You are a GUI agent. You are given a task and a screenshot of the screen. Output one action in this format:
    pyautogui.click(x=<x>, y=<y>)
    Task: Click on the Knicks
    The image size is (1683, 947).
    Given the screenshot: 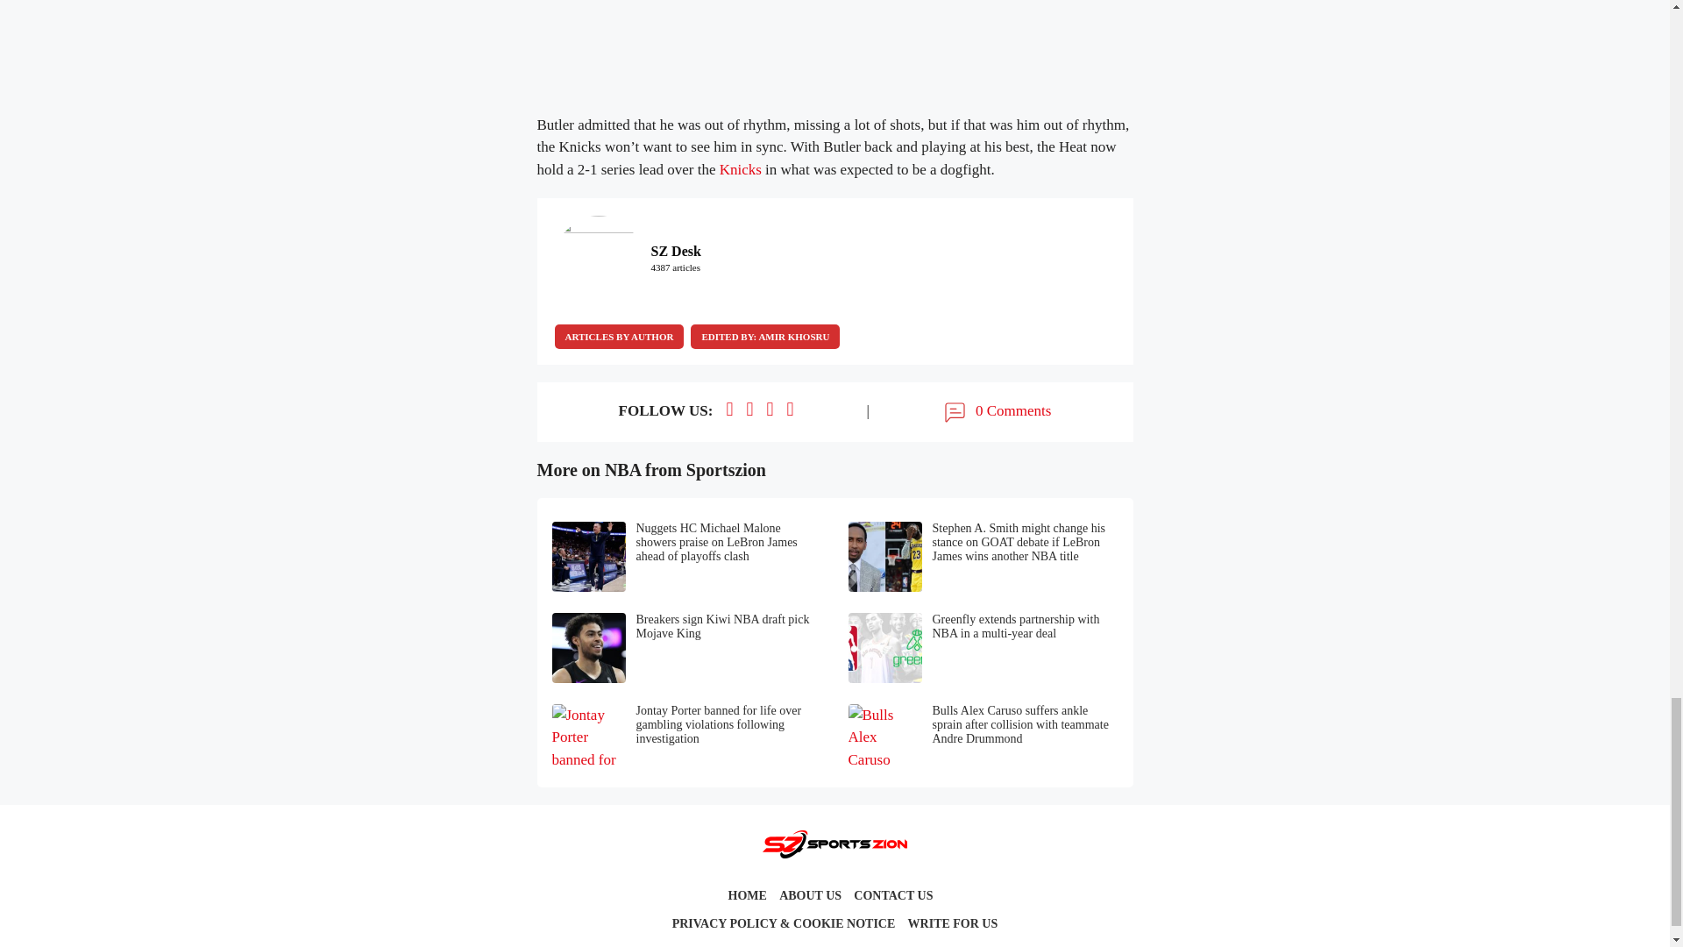 What is the action you would take?
    pyautogui.click(x=741, y=169)
    